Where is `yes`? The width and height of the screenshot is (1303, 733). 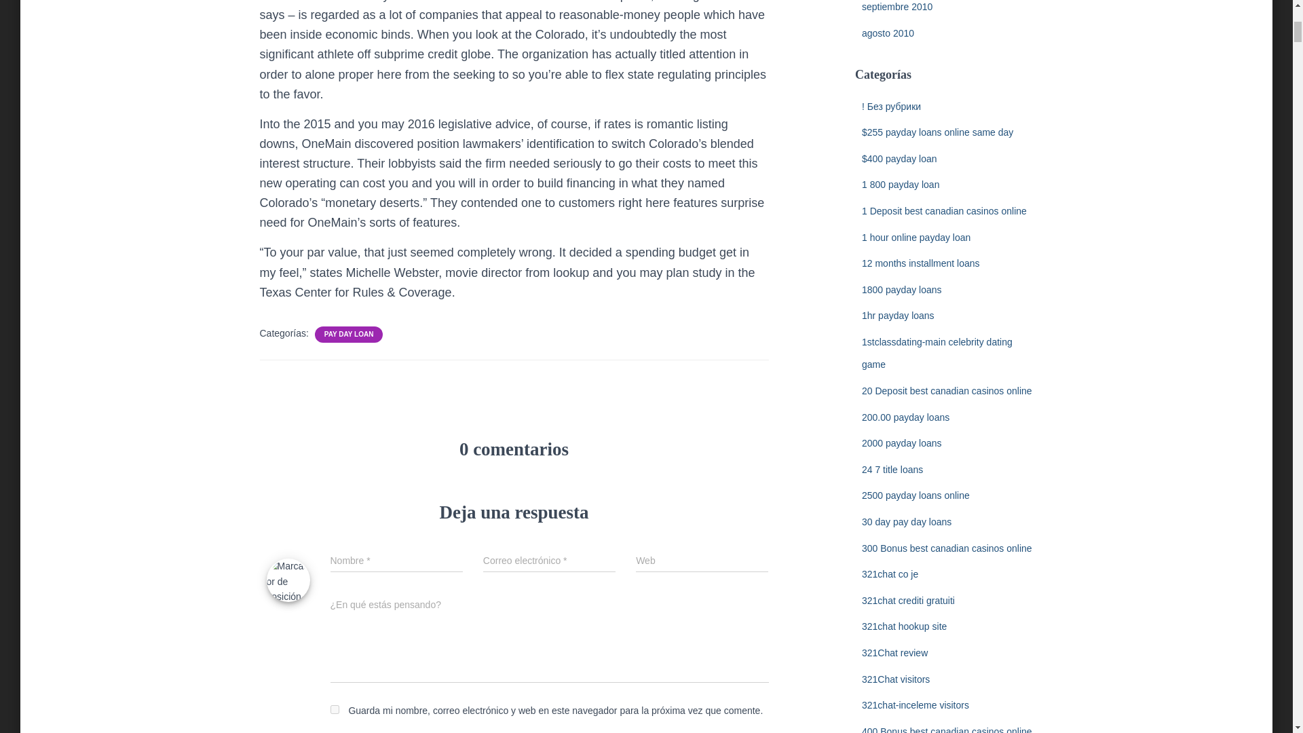 yes is located at coordinates (334, 709).